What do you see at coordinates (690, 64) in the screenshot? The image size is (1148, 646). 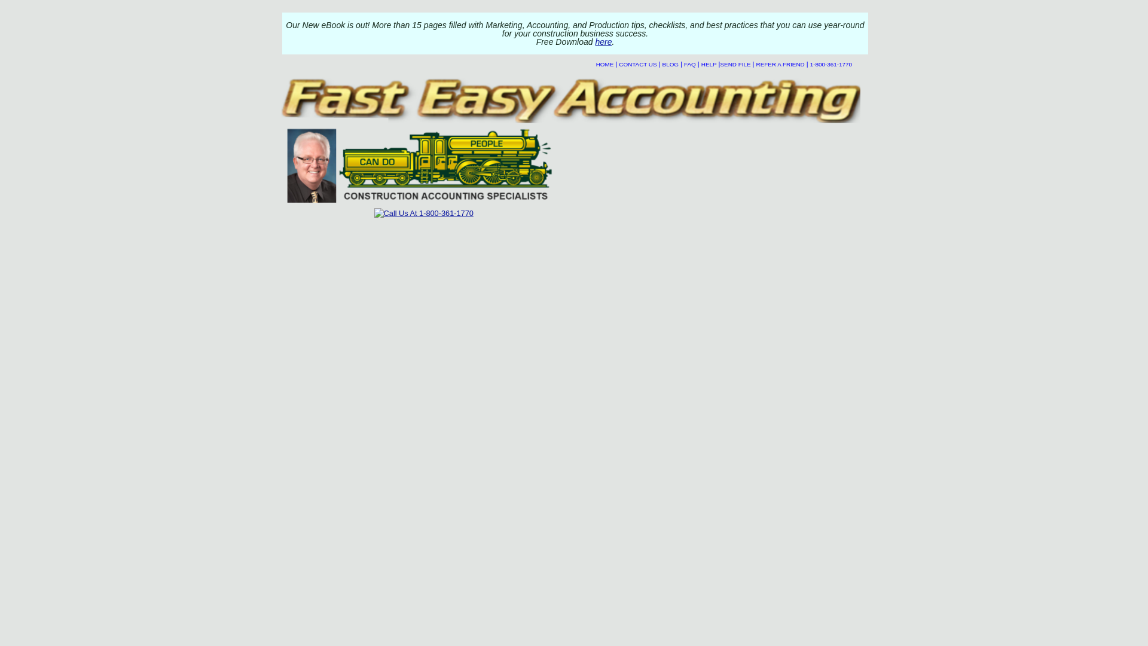 I see `FAQ` at bounding box center [690, 64].